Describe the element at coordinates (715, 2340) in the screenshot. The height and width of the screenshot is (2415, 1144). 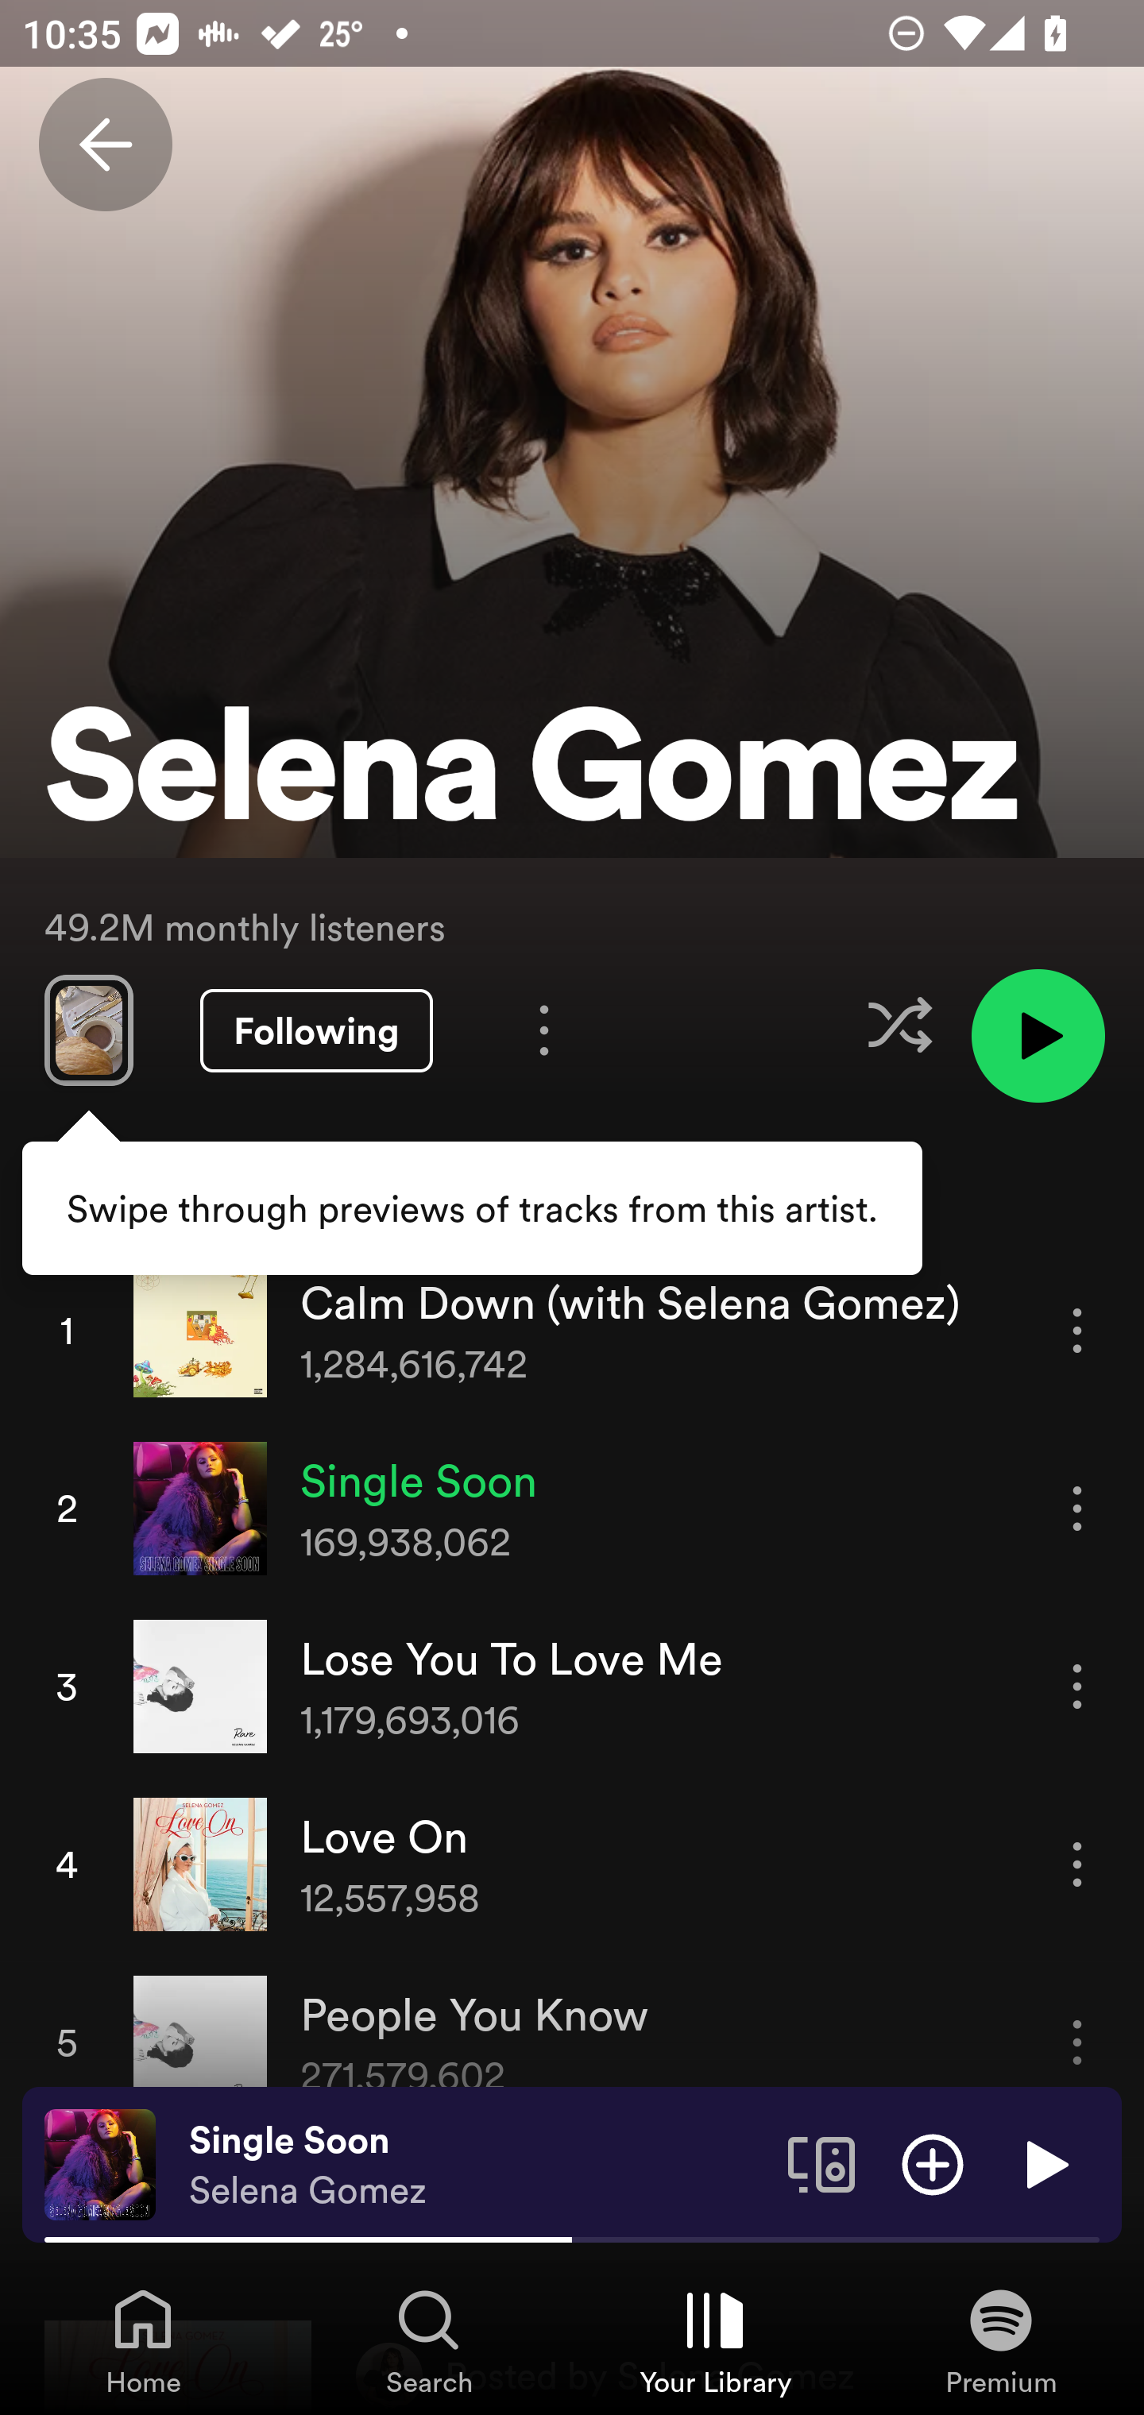
I see `Your Library, Tab 3 of 4 Your Library Your Library` at that location.